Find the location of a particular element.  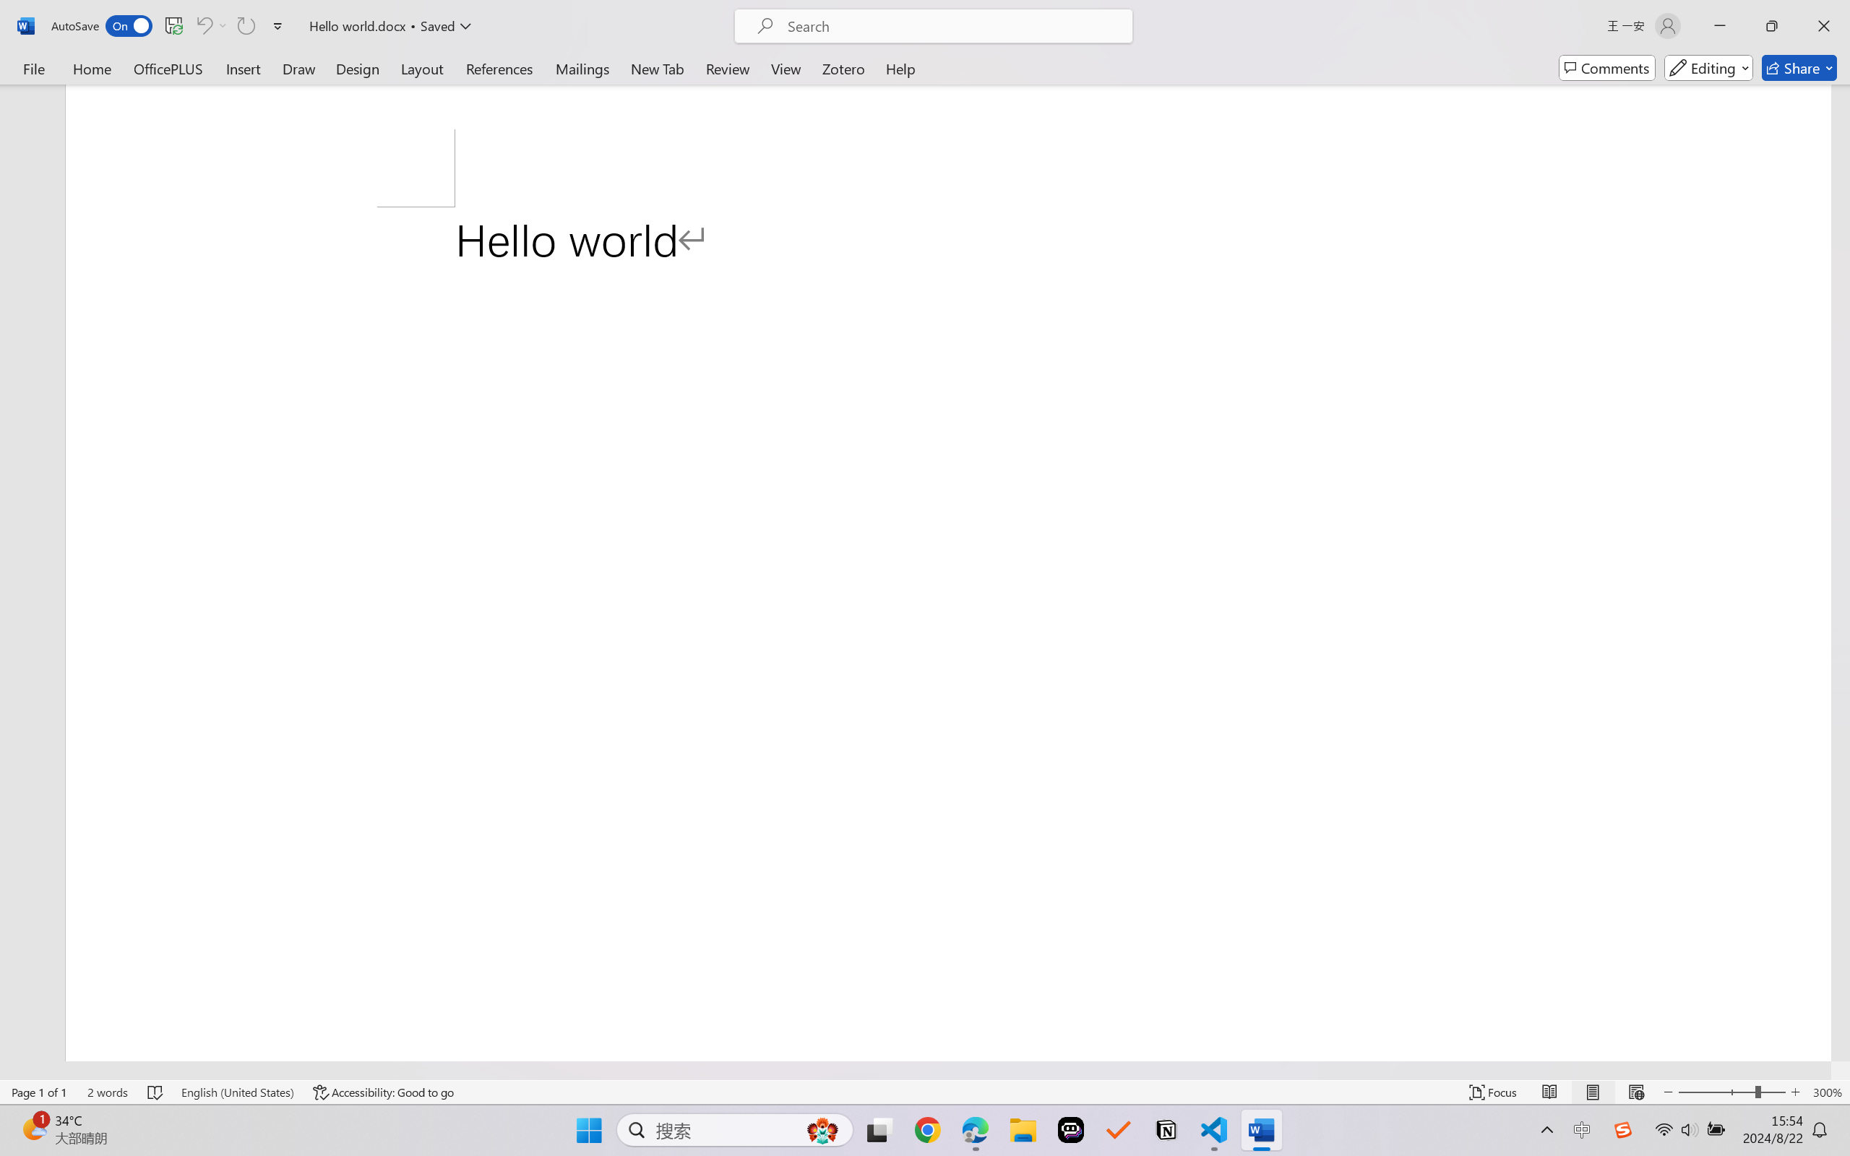

Mailings is located at coordinates (582, 68).